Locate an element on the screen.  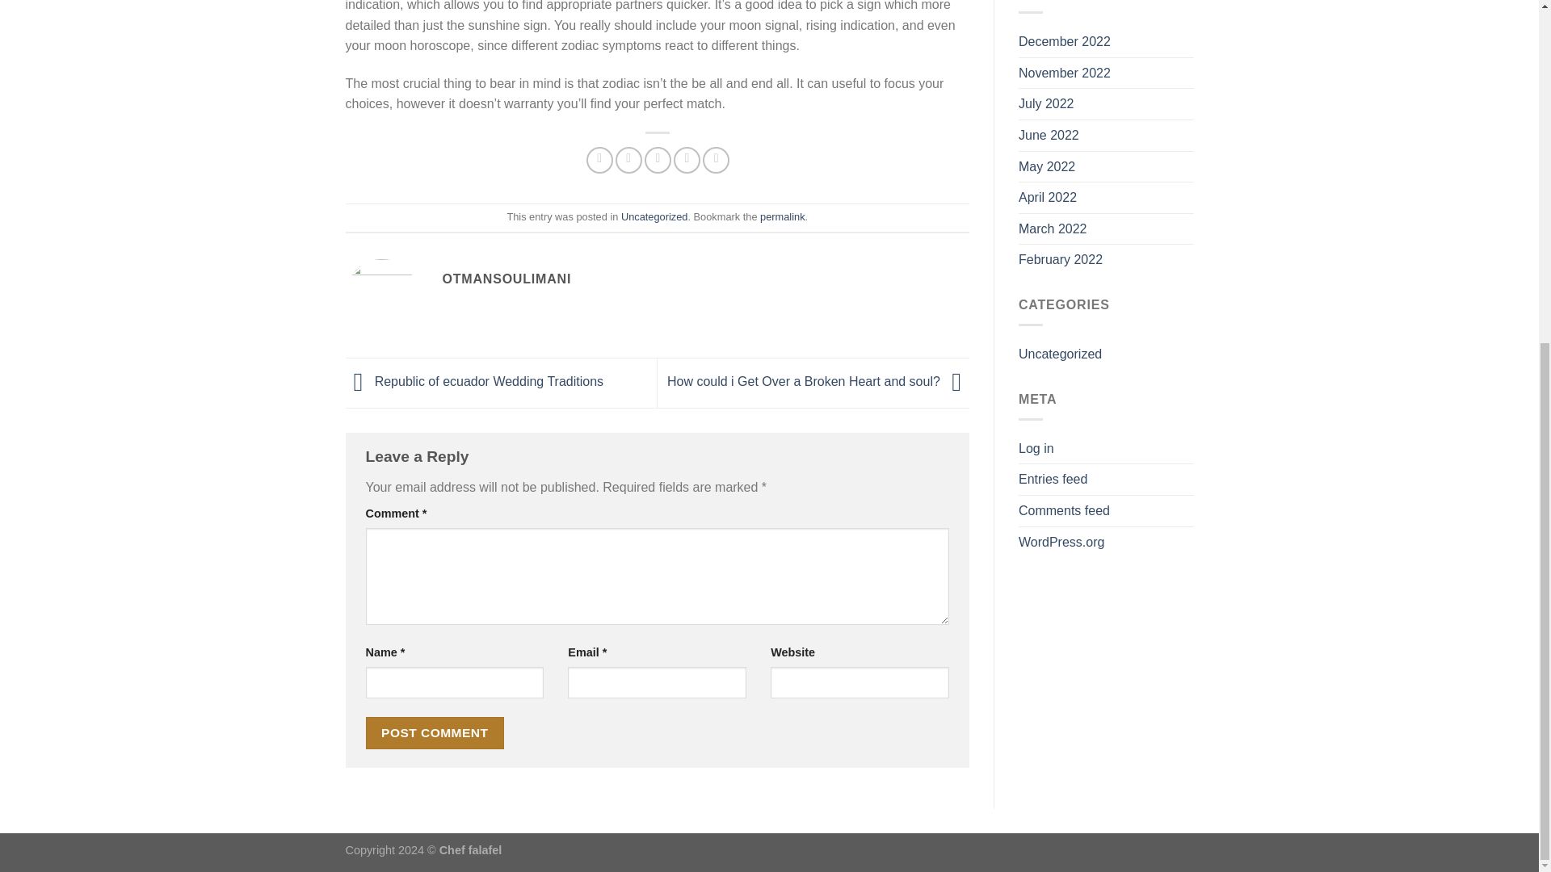
permalink is located at coordinates (782, 216).